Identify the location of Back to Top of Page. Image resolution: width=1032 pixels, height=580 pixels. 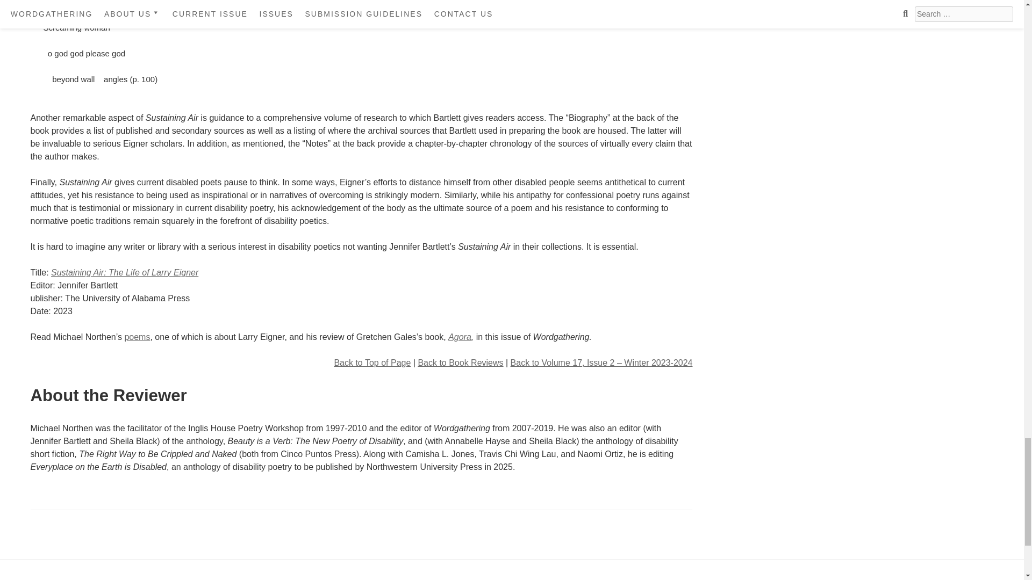
(372, 363).